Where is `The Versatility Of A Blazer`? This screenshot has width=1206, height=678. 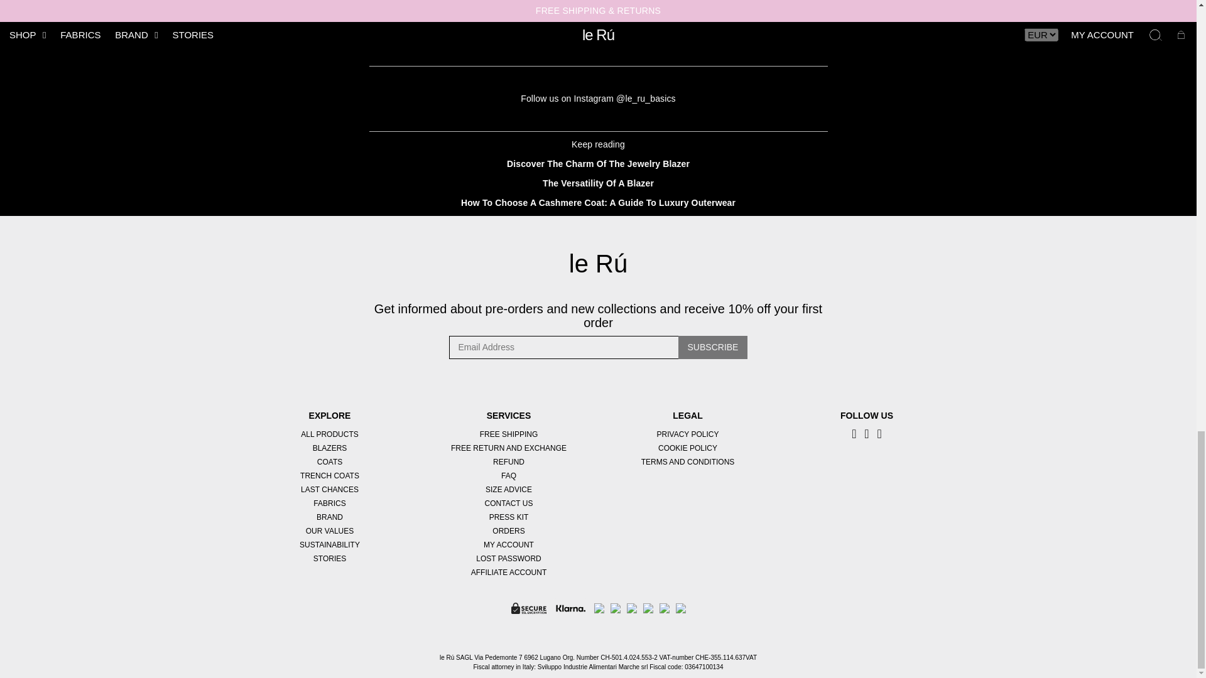
The Versatility Of A Blazer is located at coordinates (598, 183).